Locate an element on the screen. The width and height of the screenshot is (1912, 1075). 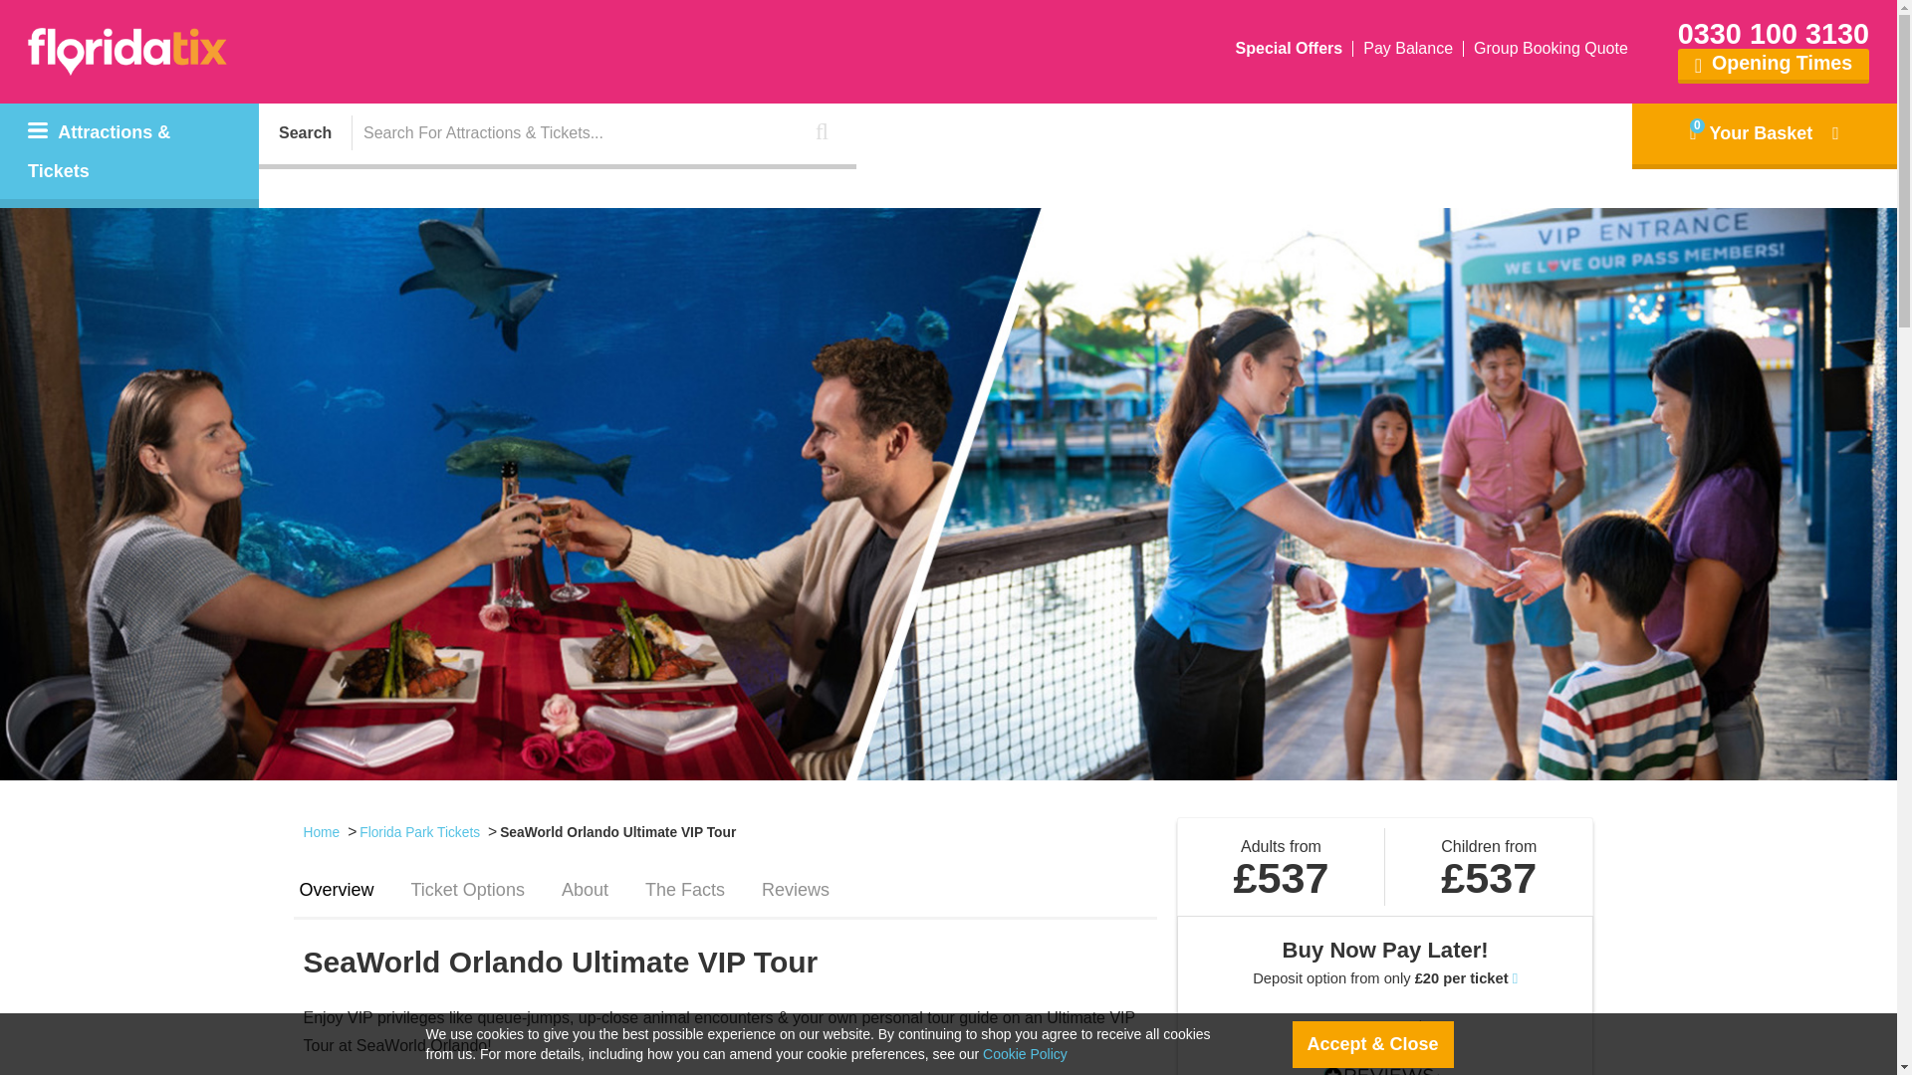
Reviews is located at coordinates (795, 896).